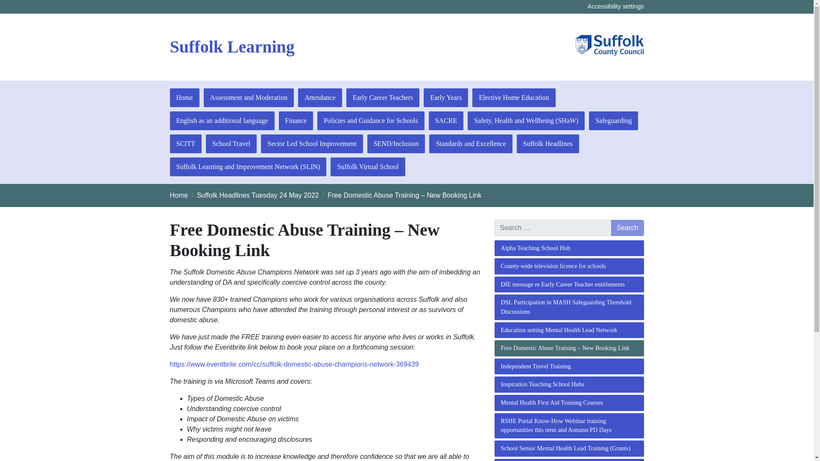  I want to click on Alpha Teaching School Hub, so click(569, 248).